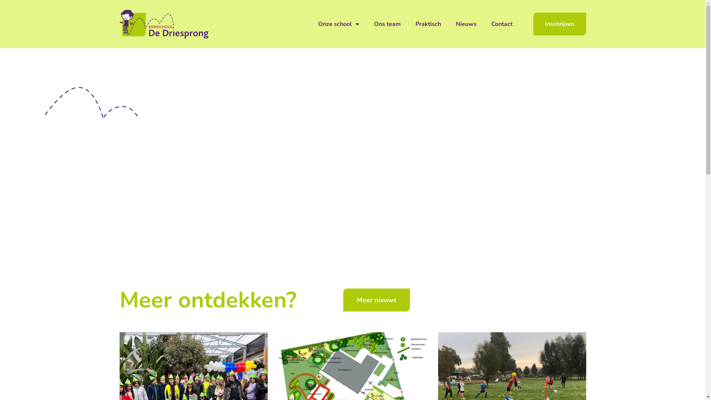  I want to click on Nieuws, so click(466, 24).